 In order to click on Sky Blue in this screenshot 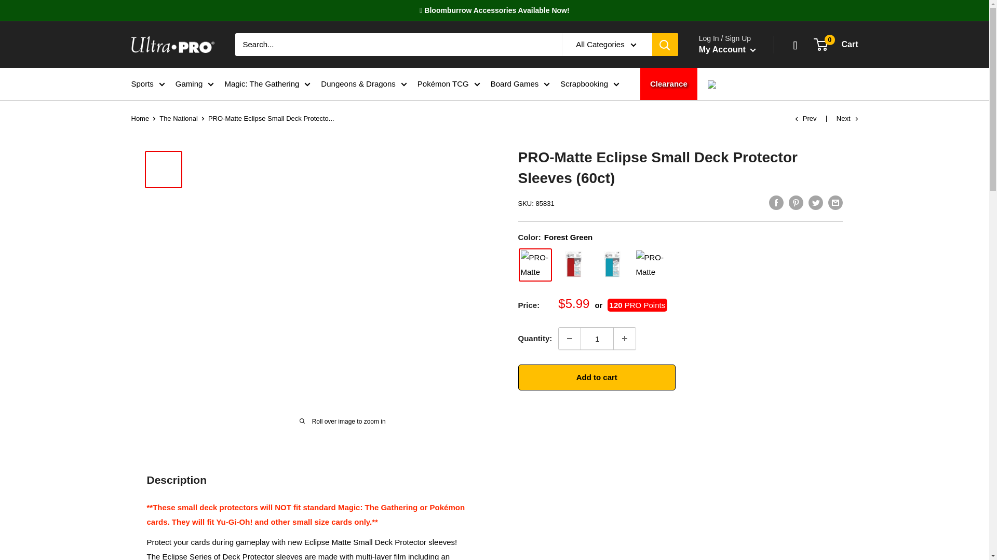, I will do `click(612, 265)`.